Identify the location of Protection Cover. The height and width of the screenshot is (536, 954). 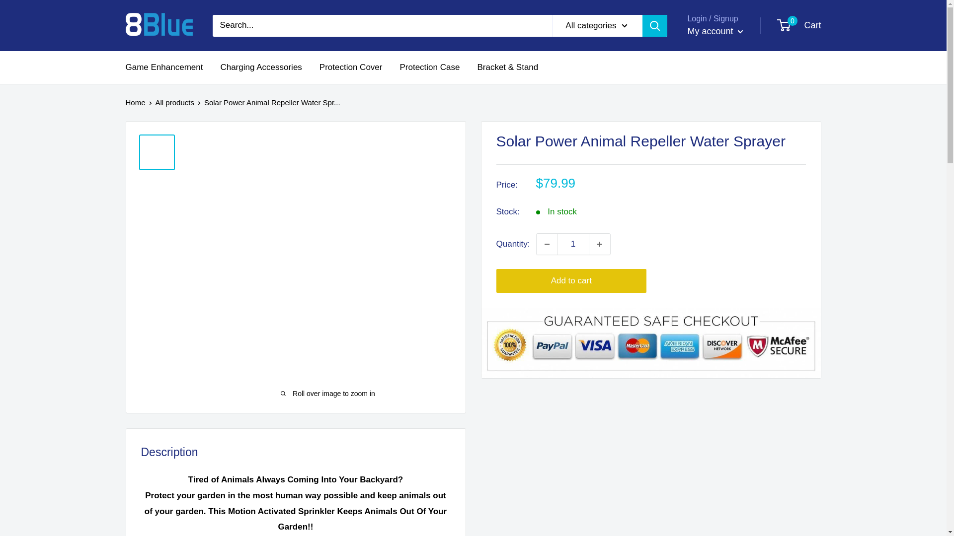
(351, 67).